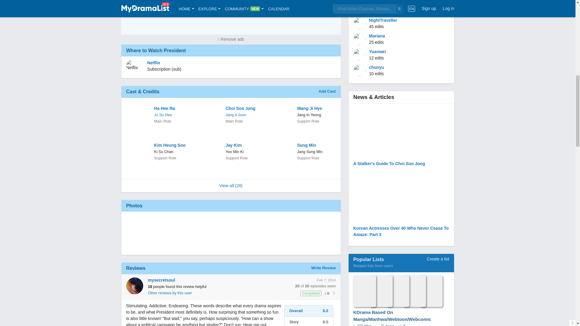 This screenshot has height=326, width=580. What do you see at coordinates (309, 115) in the screenshot?
I see `Jang In Yeong` at bounding box center [309, 115].